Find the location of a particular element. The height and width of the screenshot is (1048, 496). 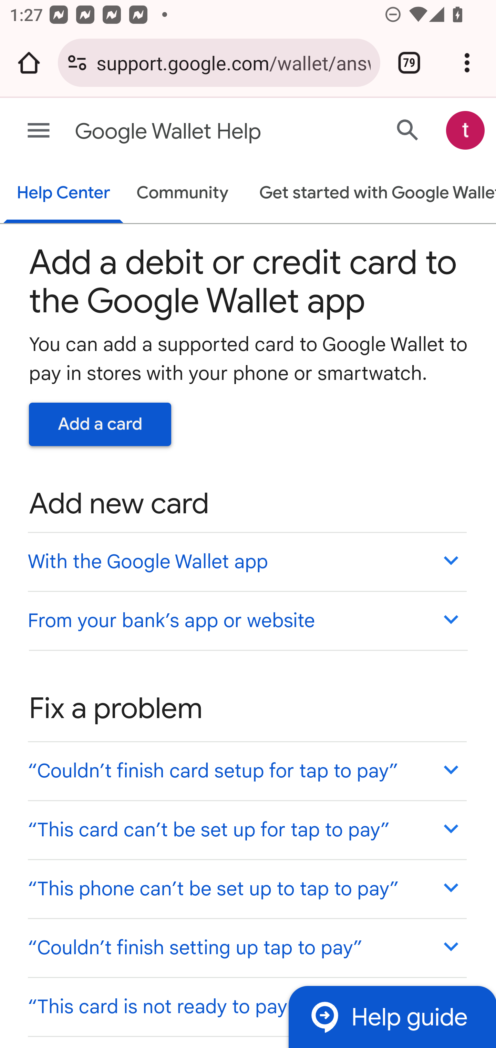

Community is located at coordinates (183, 194).